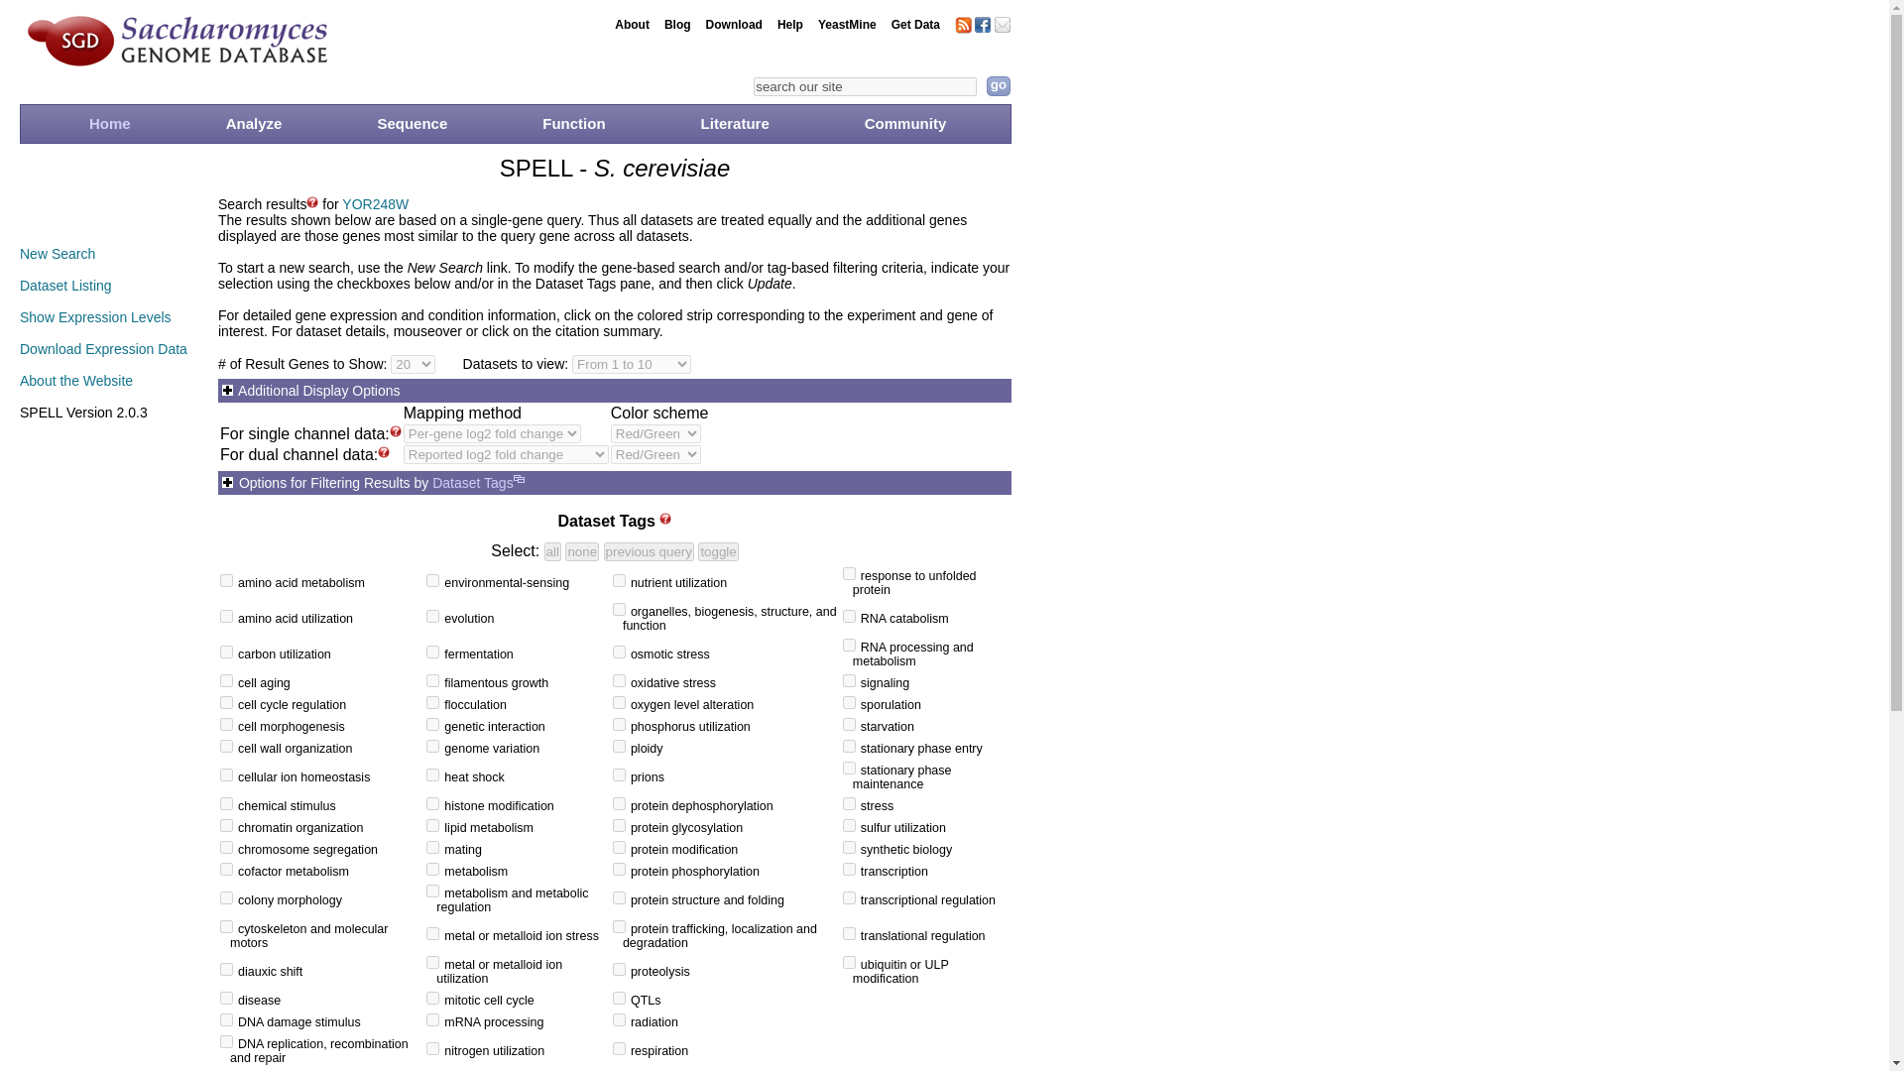 Image resolution: width=1904 pixels, height=1071 pixels. I want to click on none, so click(582, 551).